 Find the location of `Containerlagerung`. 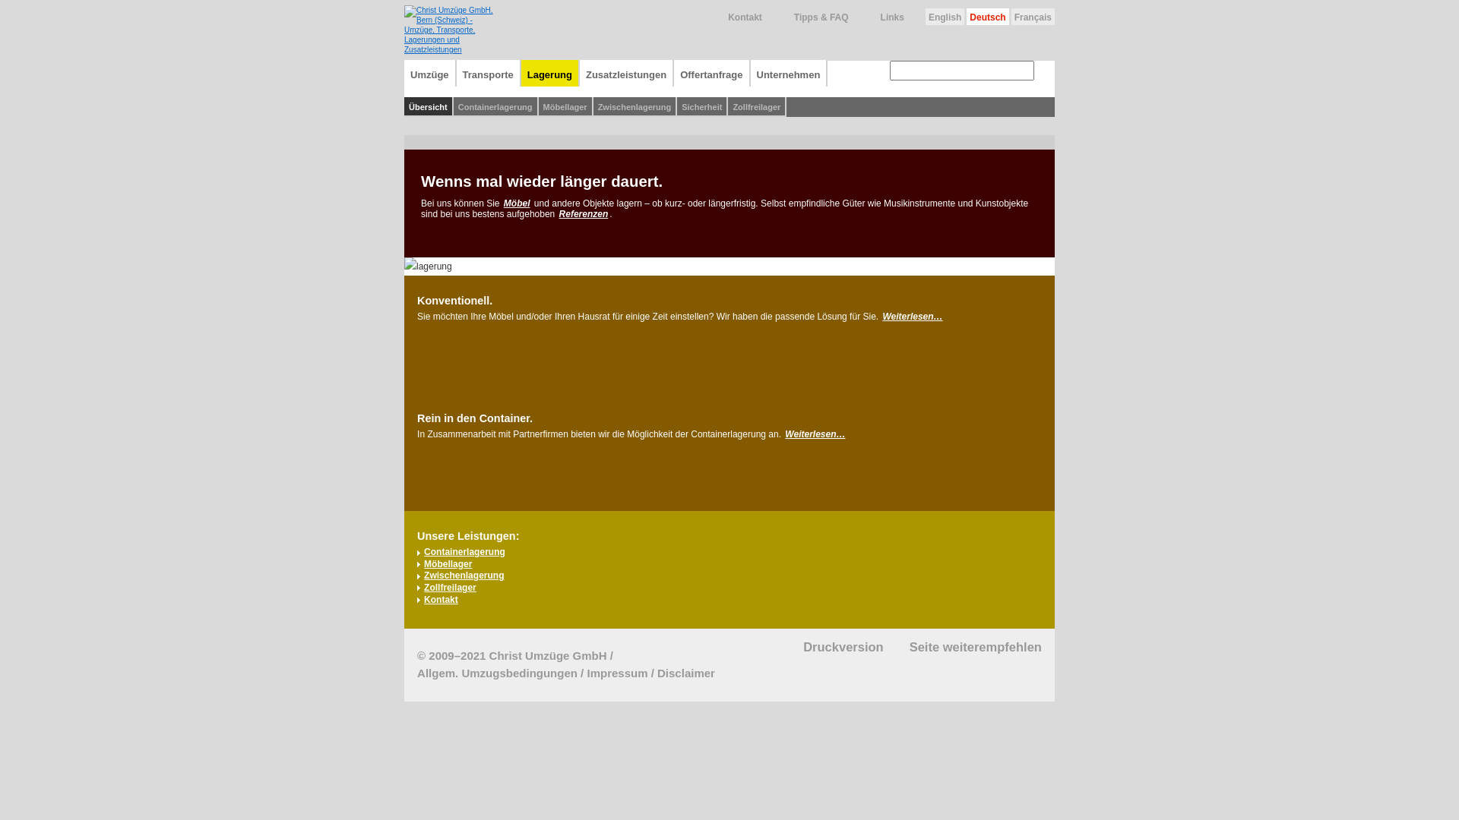

Containerlagerung is located at coordinates (496, 107).